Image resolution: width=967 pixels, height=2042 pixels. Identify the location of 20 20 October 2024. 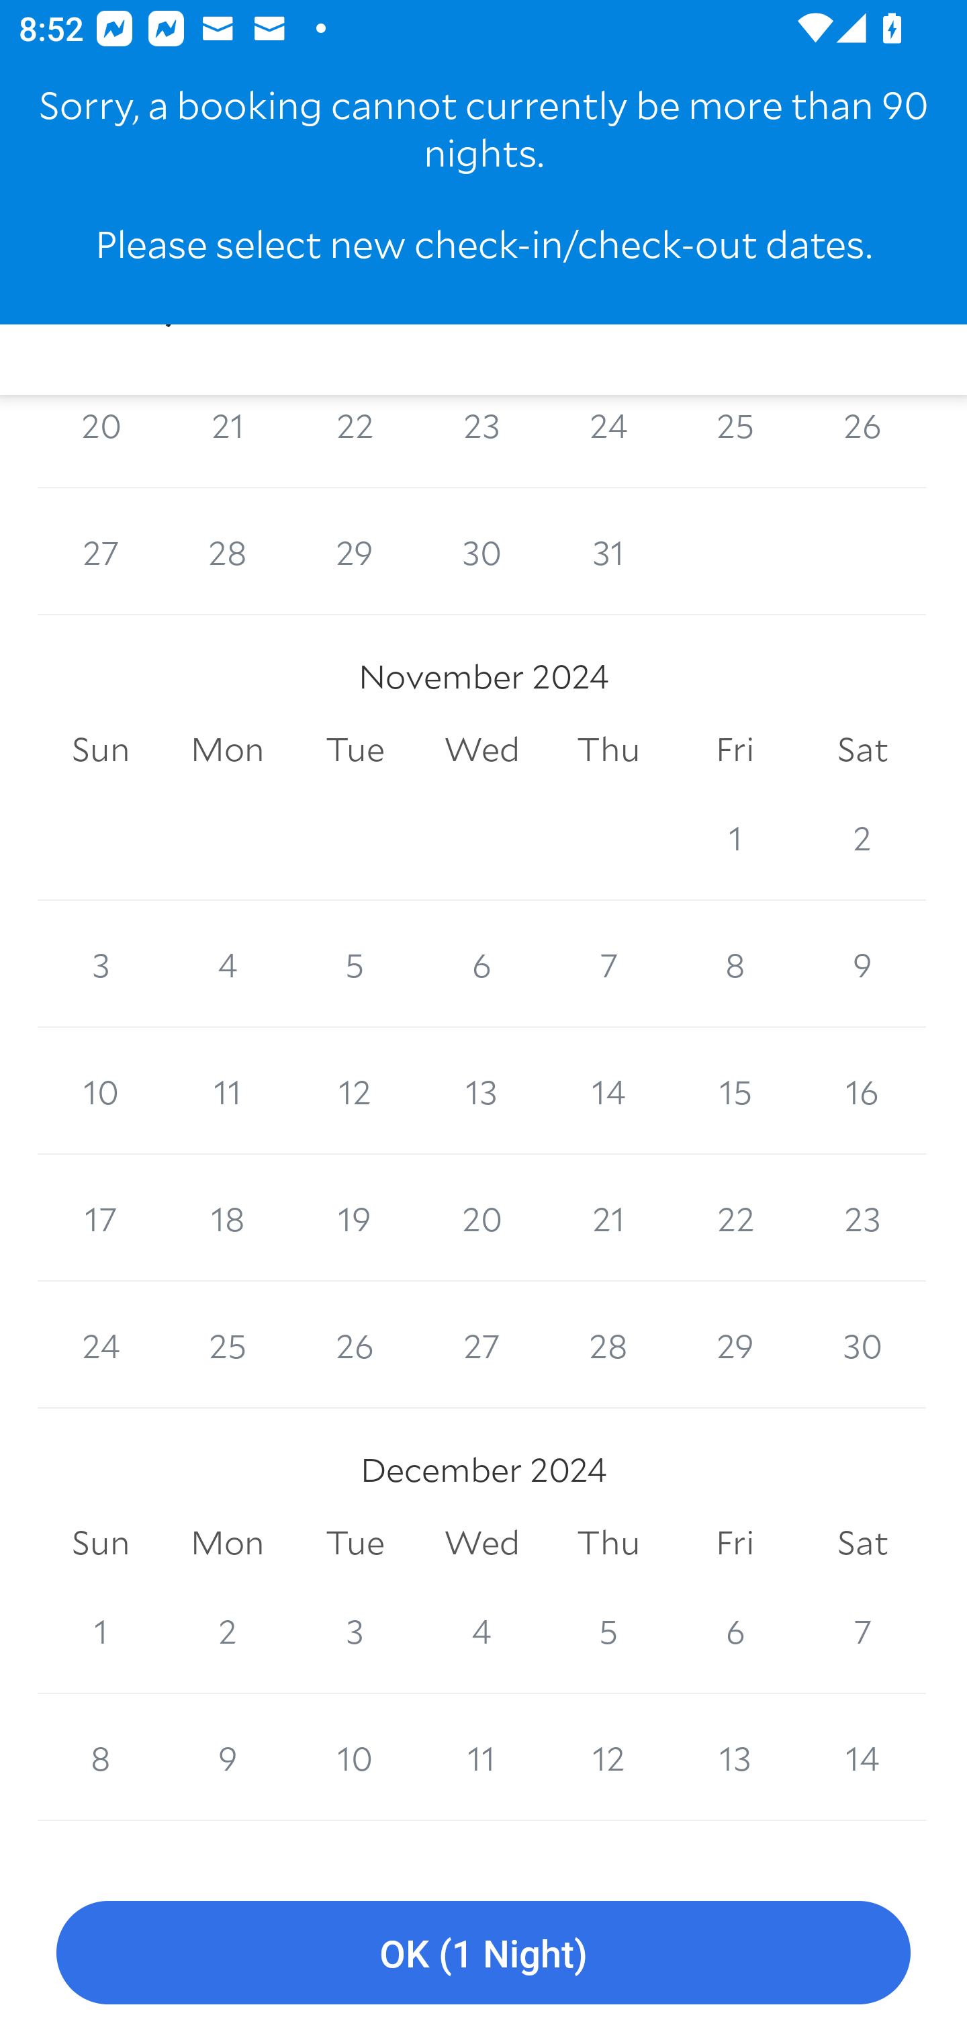
(101, 441).